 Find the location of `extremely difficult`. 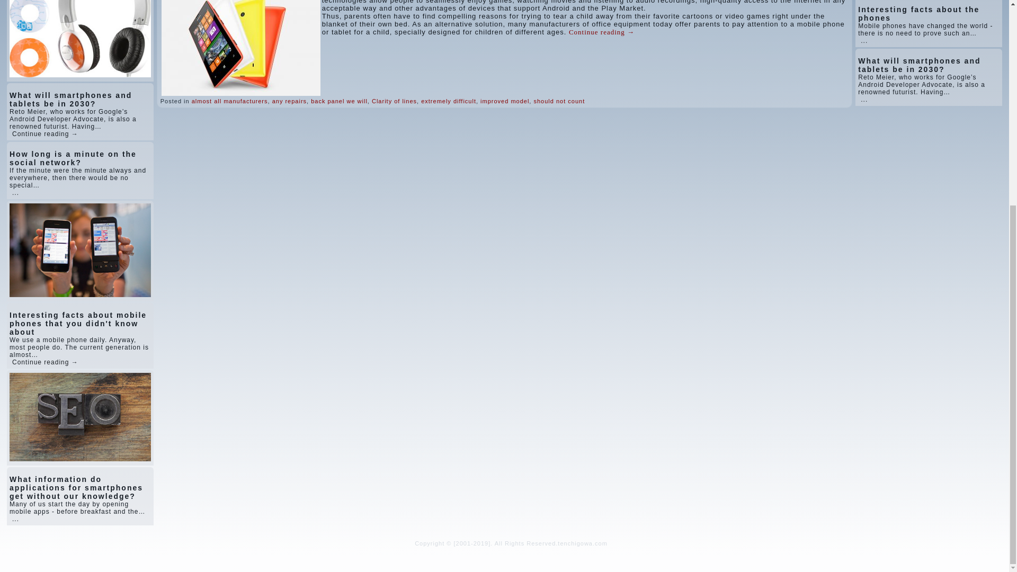

extremely difficult is located at coordinates (448, 101).